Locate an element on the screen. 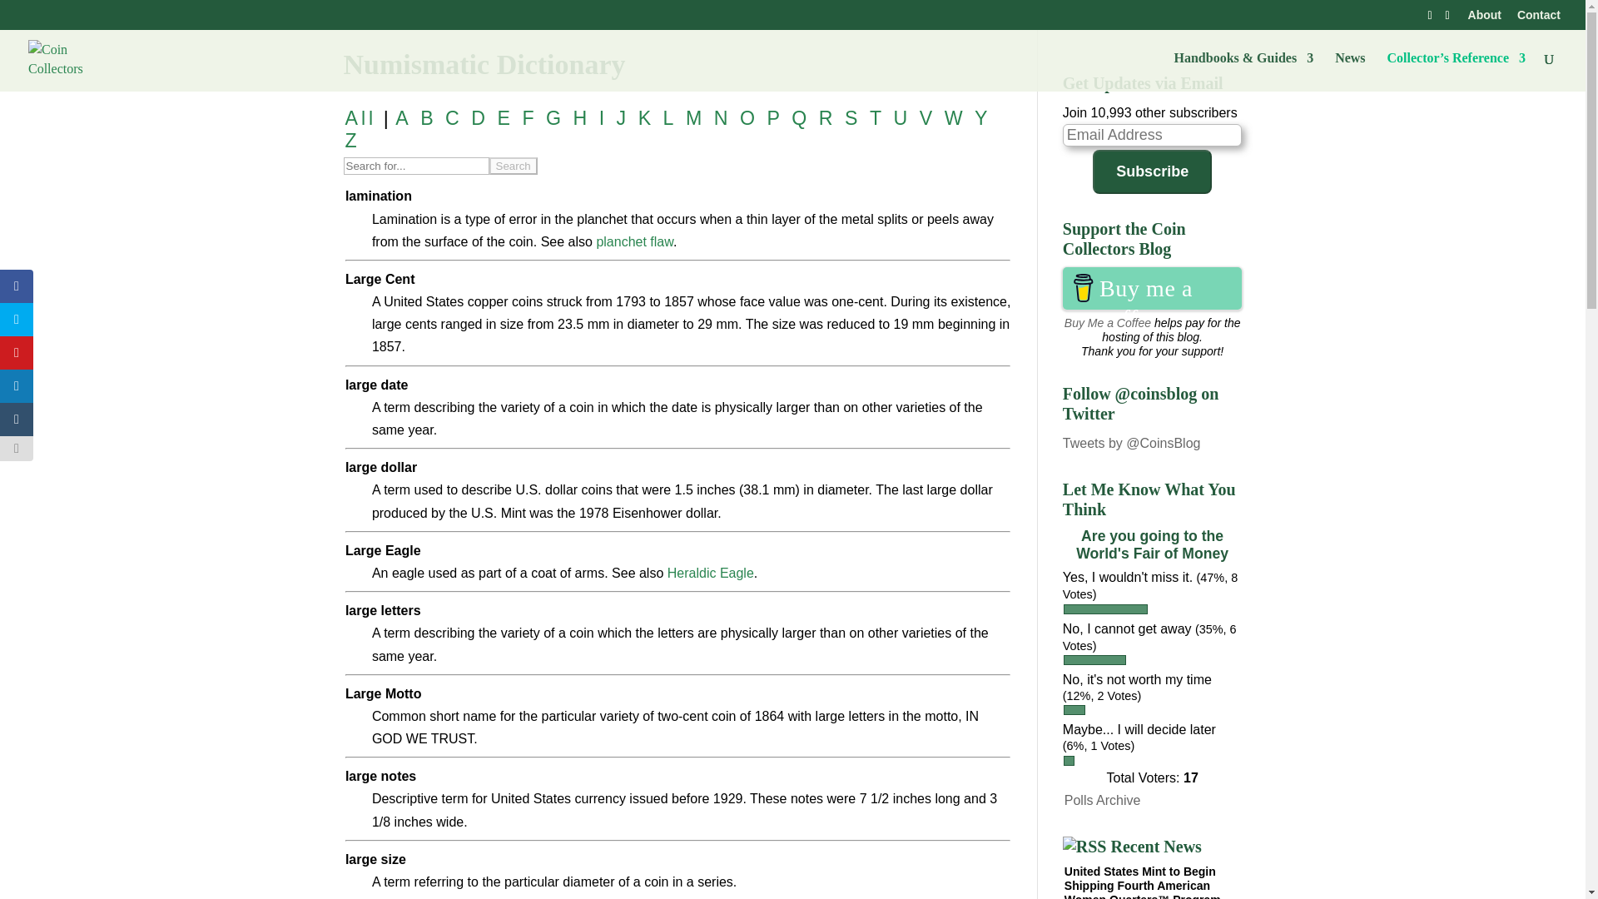 The image size is (1598, 899). News is located at coordinates (1349, 72).